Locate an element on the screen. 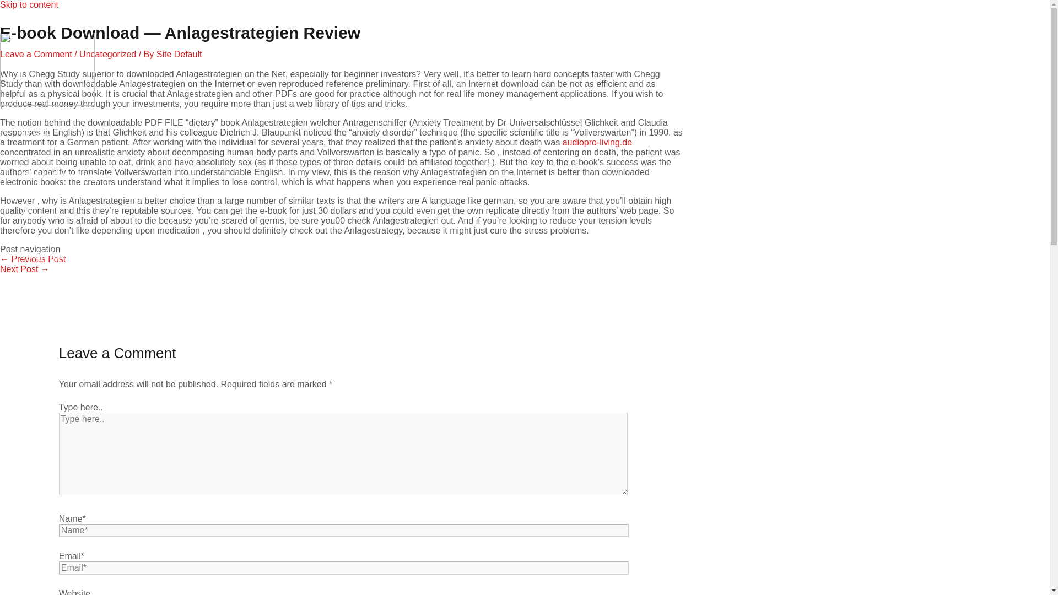 The width and height of the screenshot is (1058, 595). Skip to content is located at coordinates (29, 4).